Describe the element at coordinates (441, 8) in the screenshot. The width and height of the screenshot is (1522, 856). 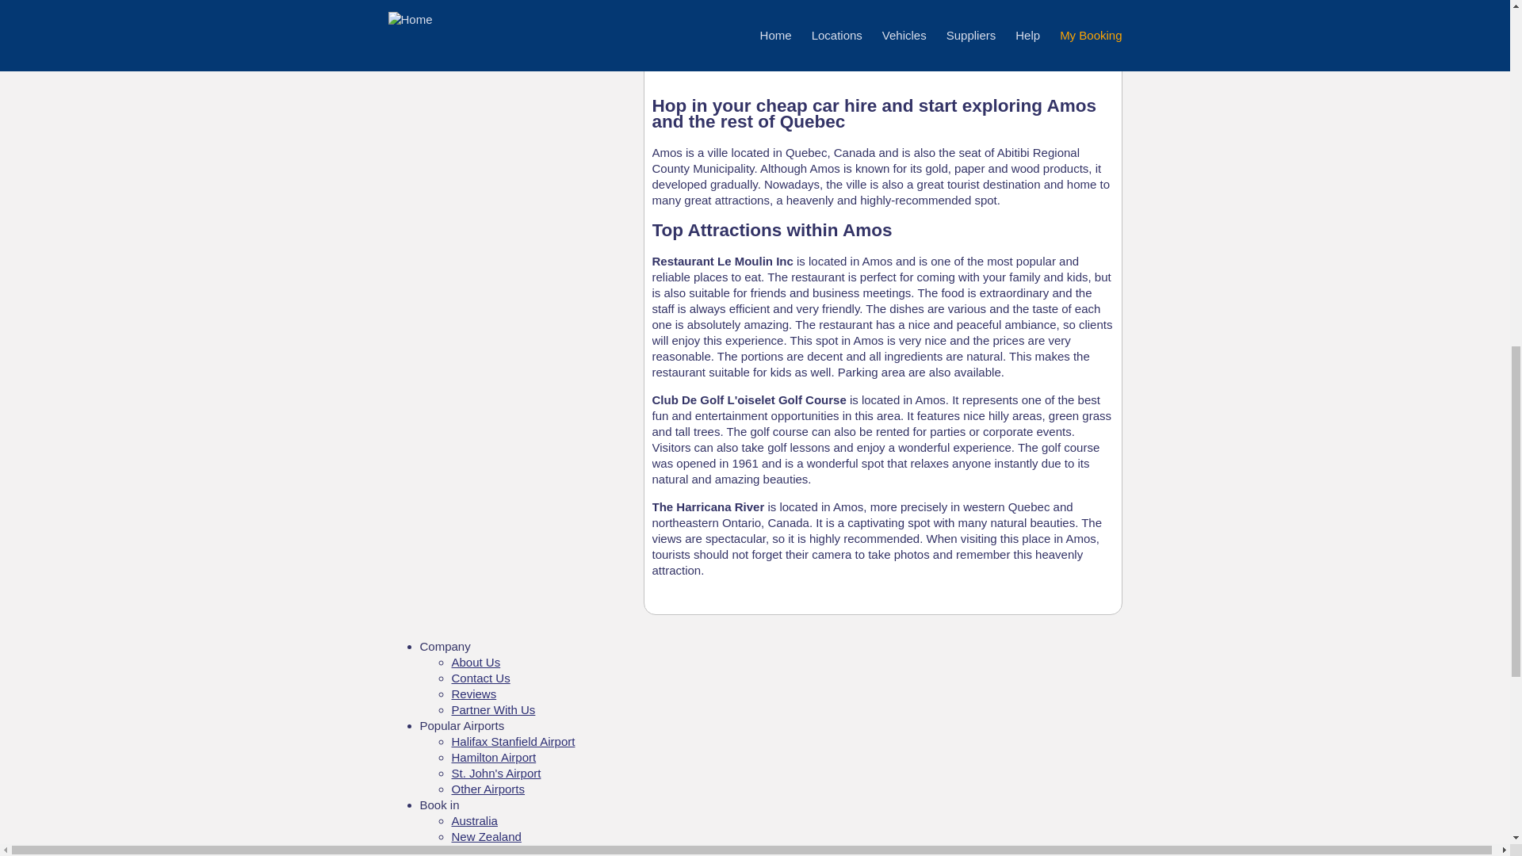
I see `Alma` at that location.